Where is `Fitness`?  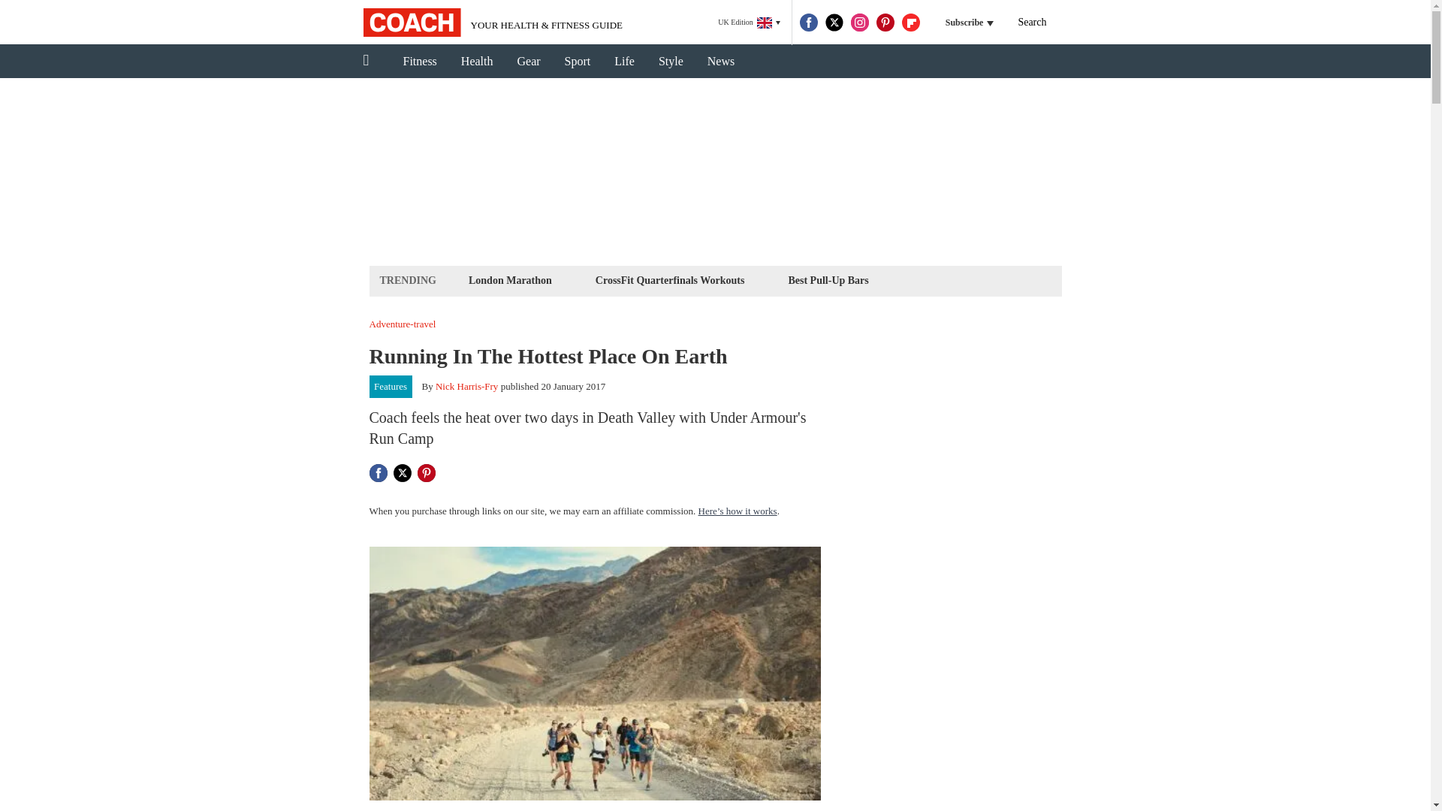 Fitness is located at coordinates (419, 62).